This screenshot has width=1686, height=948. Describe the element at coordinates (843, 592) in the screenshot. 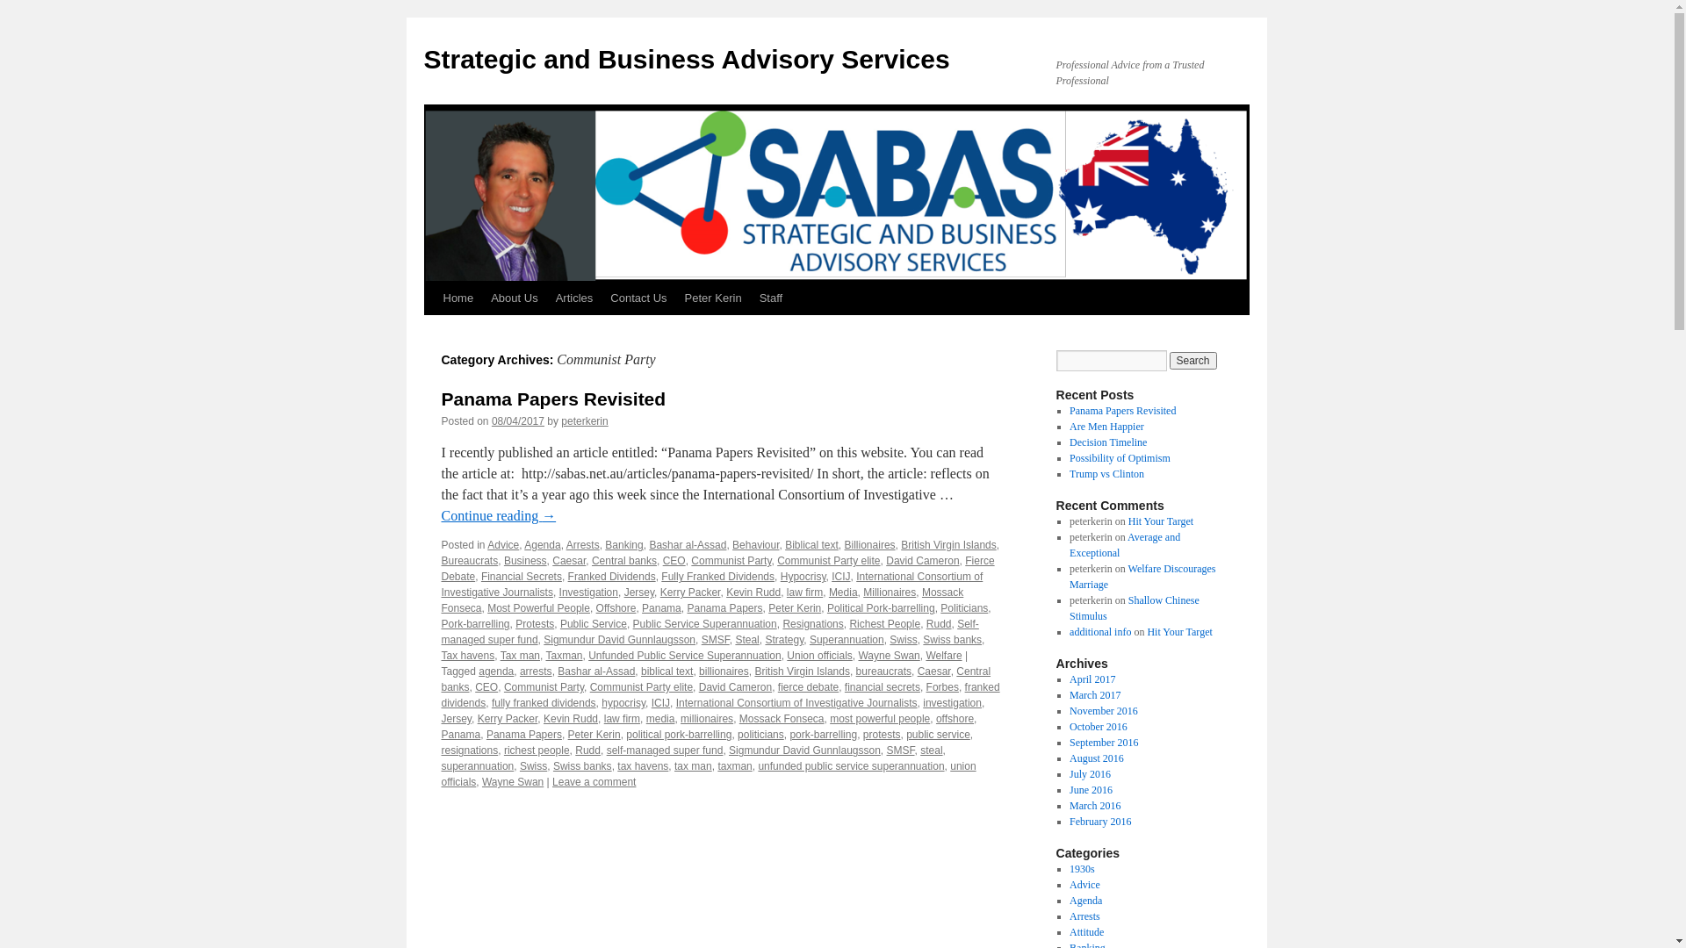

I see `Media` at that location.